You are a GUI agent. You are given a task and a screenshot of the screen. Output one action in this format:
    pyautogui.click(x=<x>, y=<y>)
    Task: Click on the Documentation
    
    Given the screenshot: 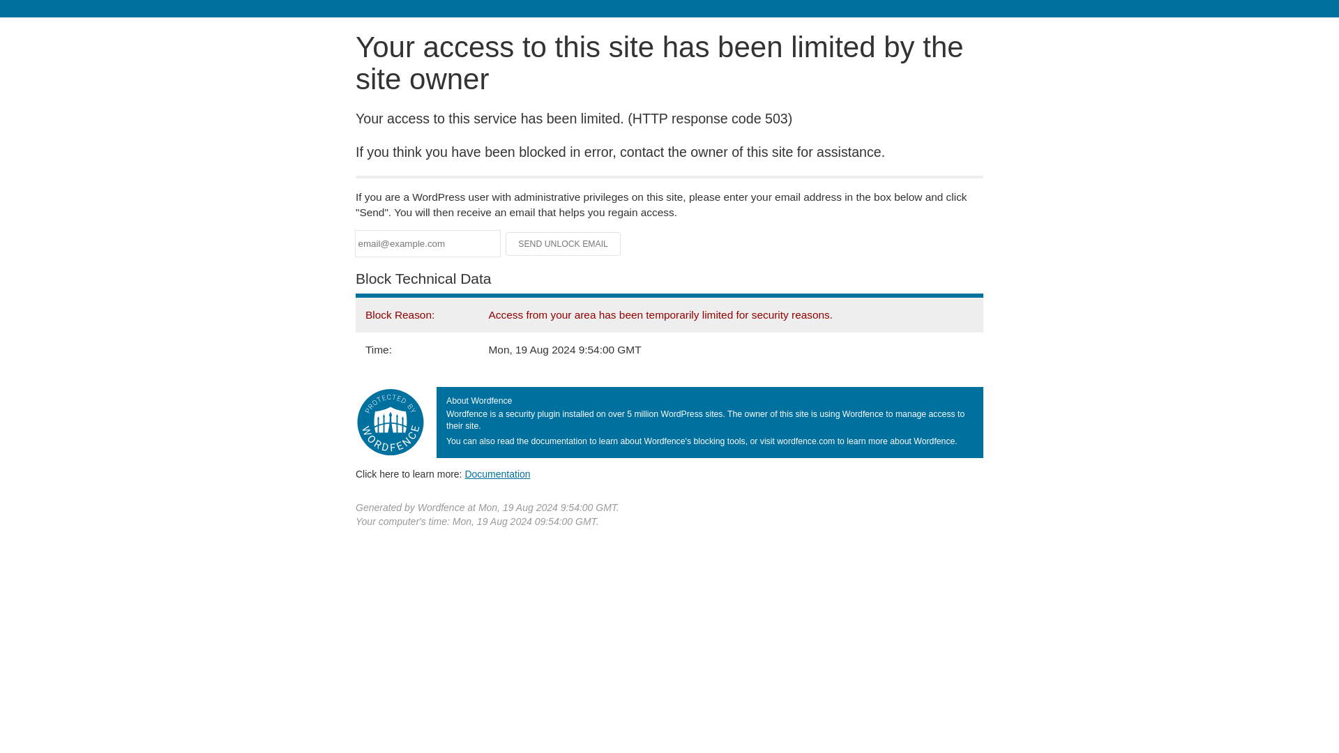 What is the action you would take?
    pyautogui.click(x=497, y=473)
    